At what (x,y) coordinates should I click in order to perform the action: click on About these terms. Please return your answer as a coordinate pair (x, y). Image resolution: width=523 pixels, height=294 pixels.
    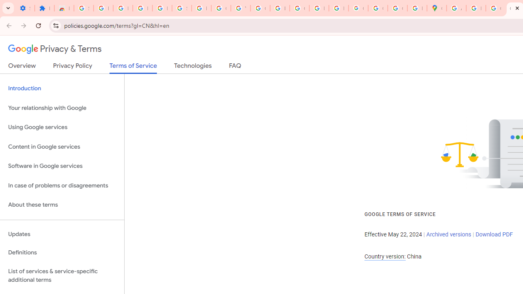
    Looking at the image, I should click on (62, 205).